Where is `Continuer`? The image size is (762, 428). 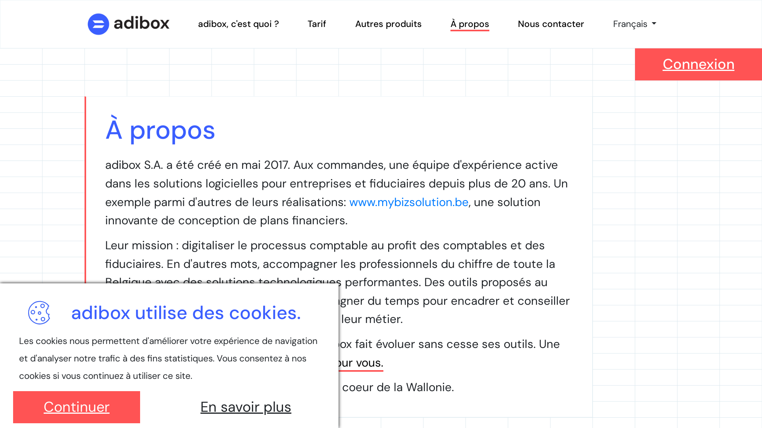 Continuer is located at coordinates (77, 407).